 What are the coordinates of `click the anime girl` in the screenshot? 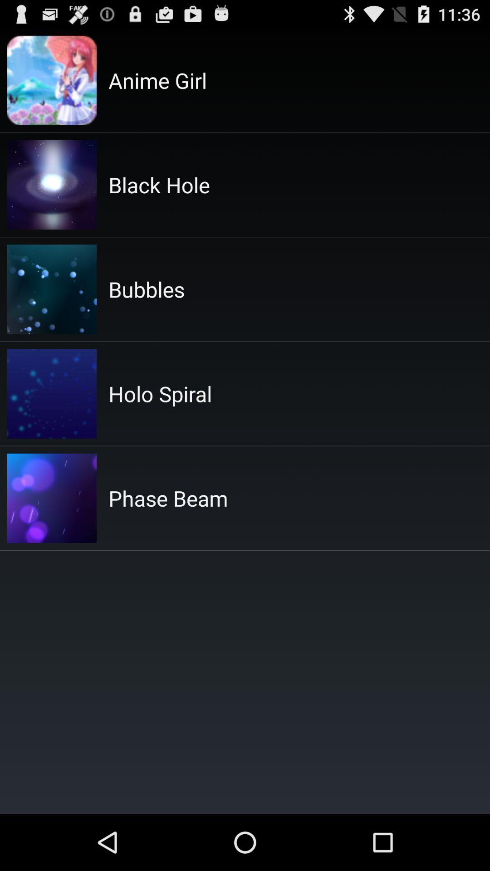 It's located at (158, 80).